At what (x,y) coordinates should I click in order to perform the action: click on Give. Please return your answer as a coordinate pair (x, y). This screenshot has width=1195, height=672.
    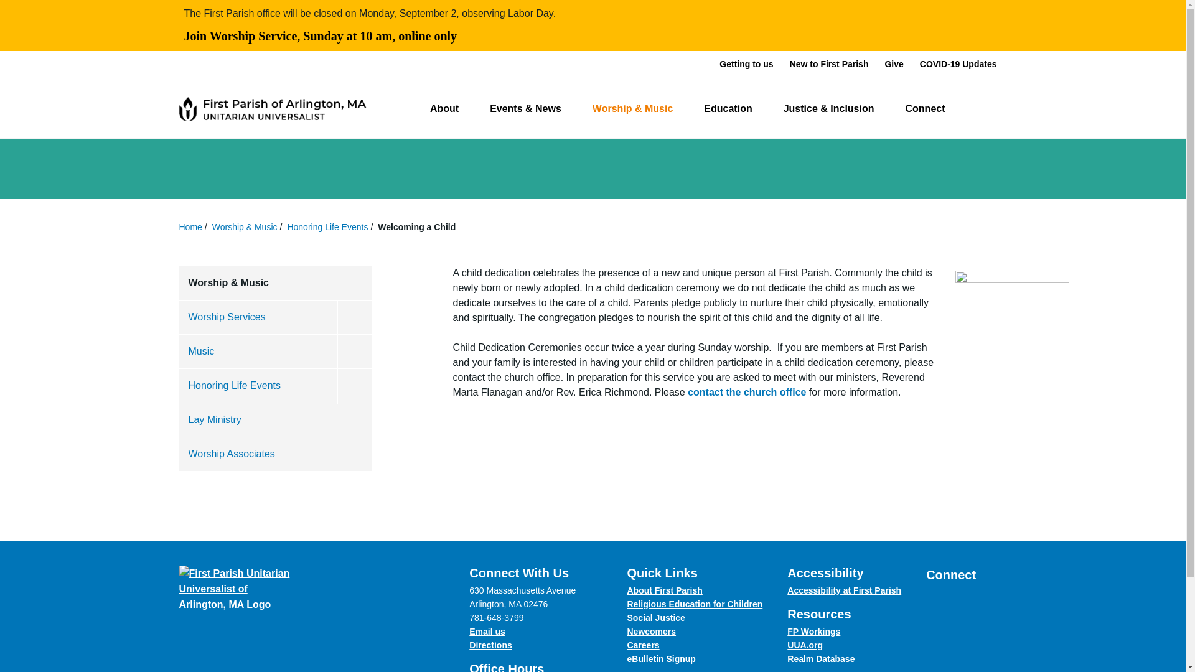
    Looking at the image, I should click on (894, 63).